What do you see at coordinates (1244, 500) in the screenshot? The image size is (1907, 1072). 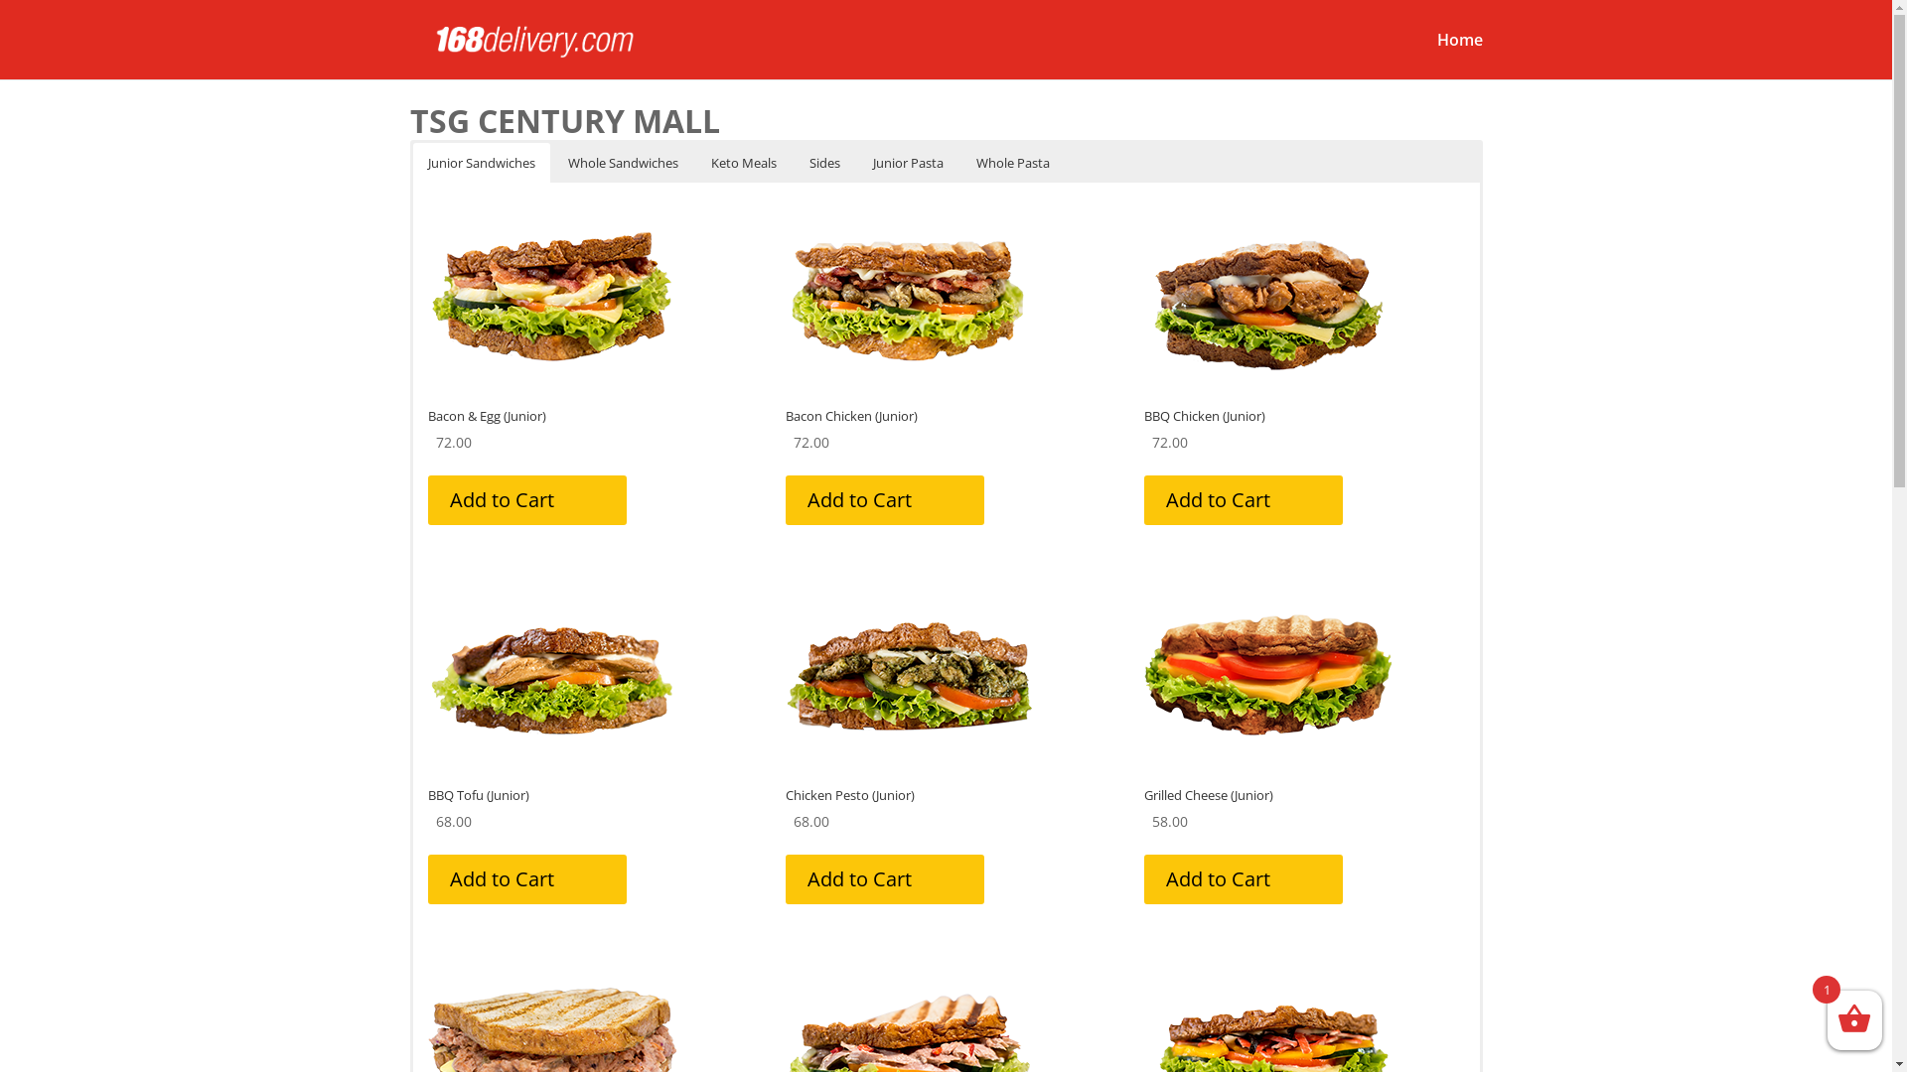 I see `Add to Cart` at bounding box center [1244, 500].